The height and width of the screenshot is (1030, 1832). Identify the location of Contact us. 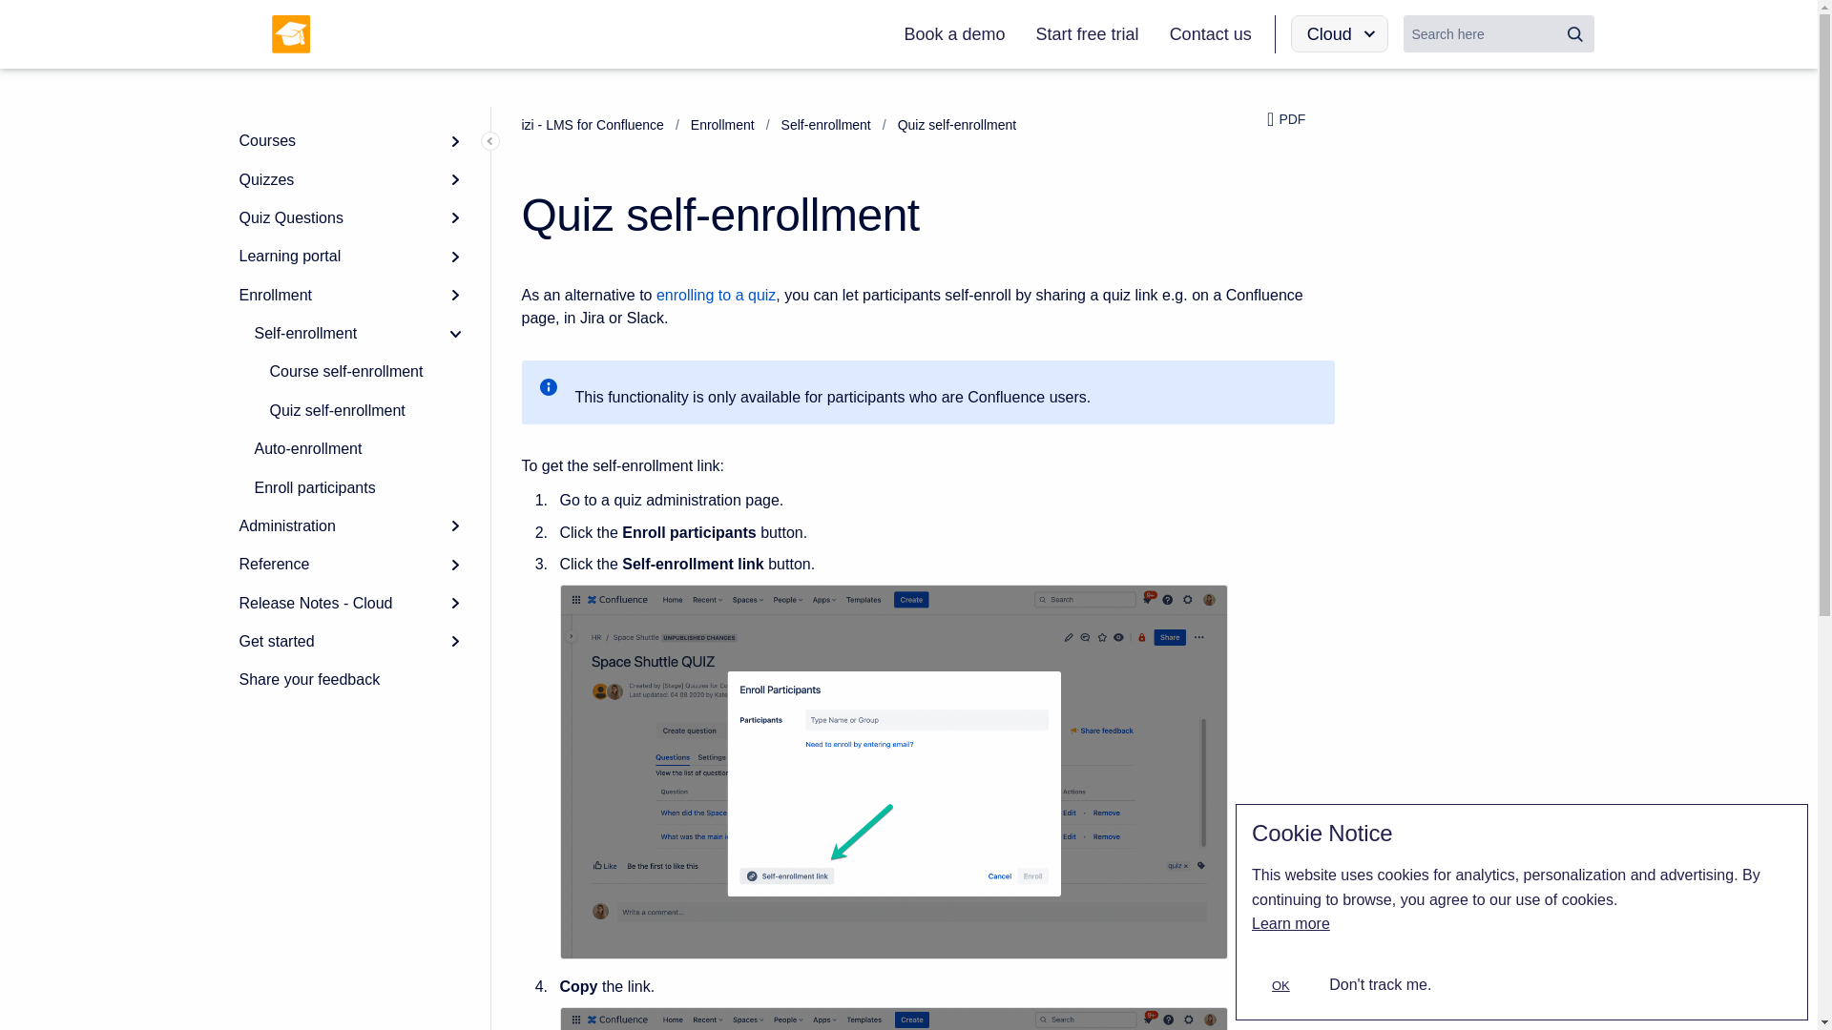
(1210, 34).